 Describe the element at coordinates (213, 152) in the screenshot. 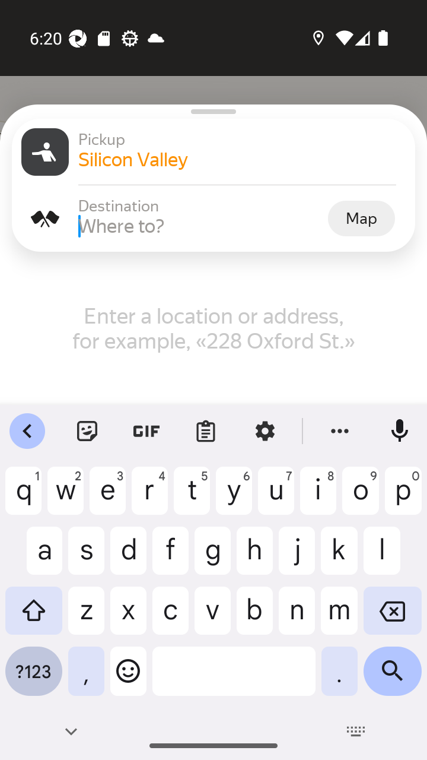

I see `Pickup Pickup Silicon Valley` at that location.